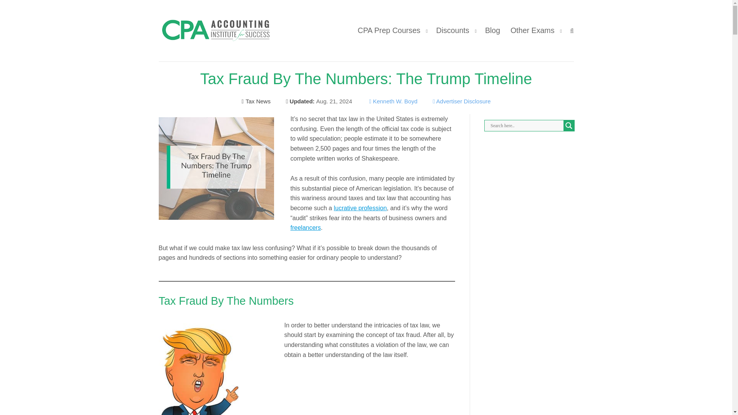  Describe the element at coordinates (532, 30) in the screenshot. I see `Other Exams` at that location.